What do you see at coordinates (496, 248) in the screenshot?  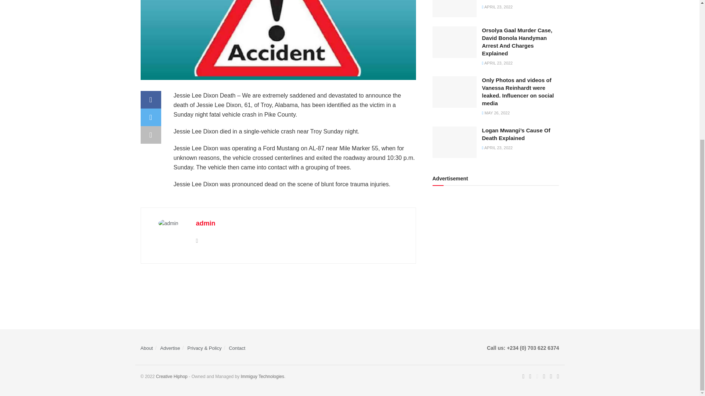 I see `Advertisement` at bounding box center [496, 248].